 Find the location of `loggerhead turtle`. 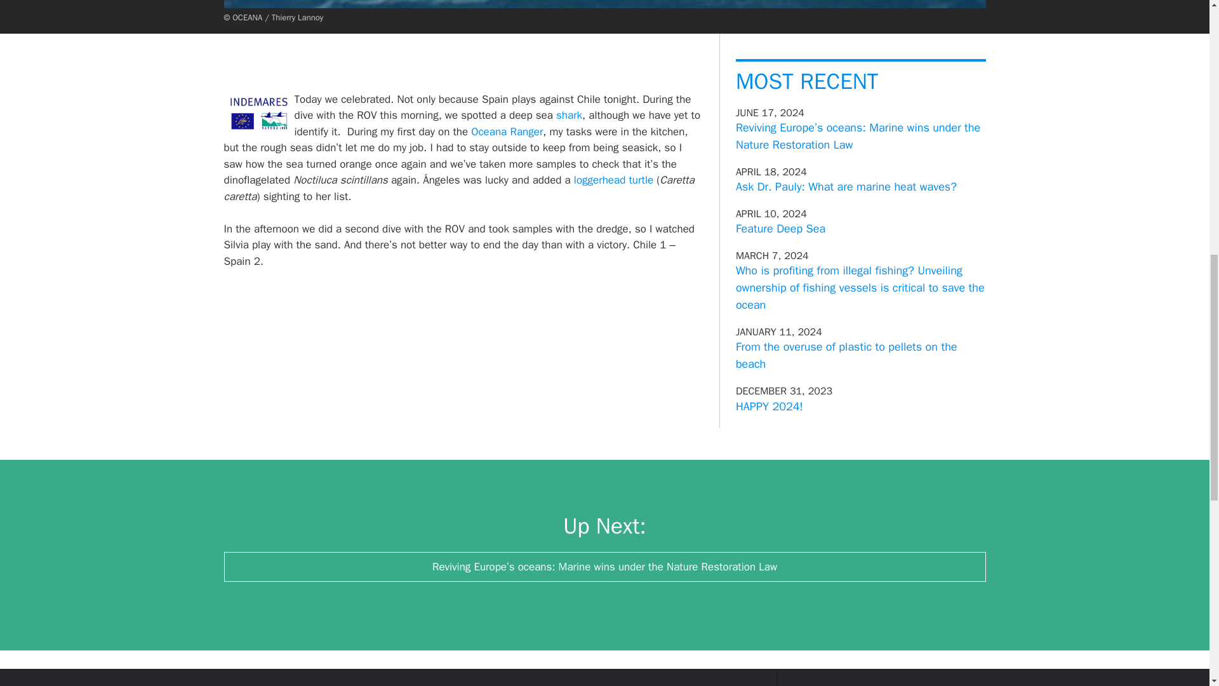

loggerhead turtle is located at coordinates (613, 180).